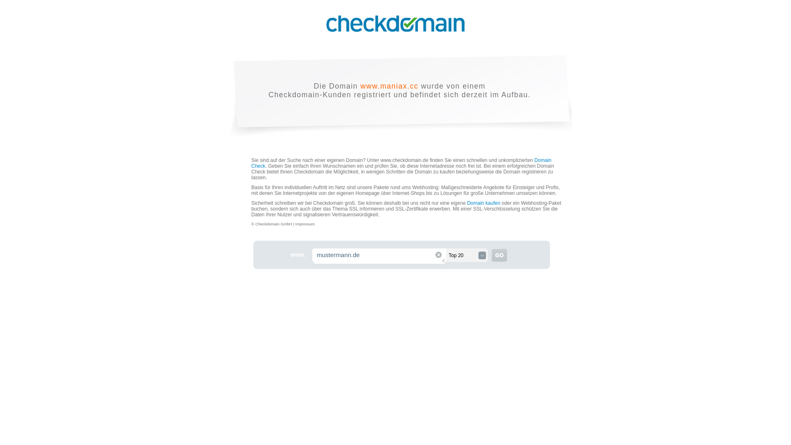 This screenshot has width=791, height=445. What do you see at coordinates (401, 163) in the screenshot?
I see `Domain Check` at bounding box center [401, 163].